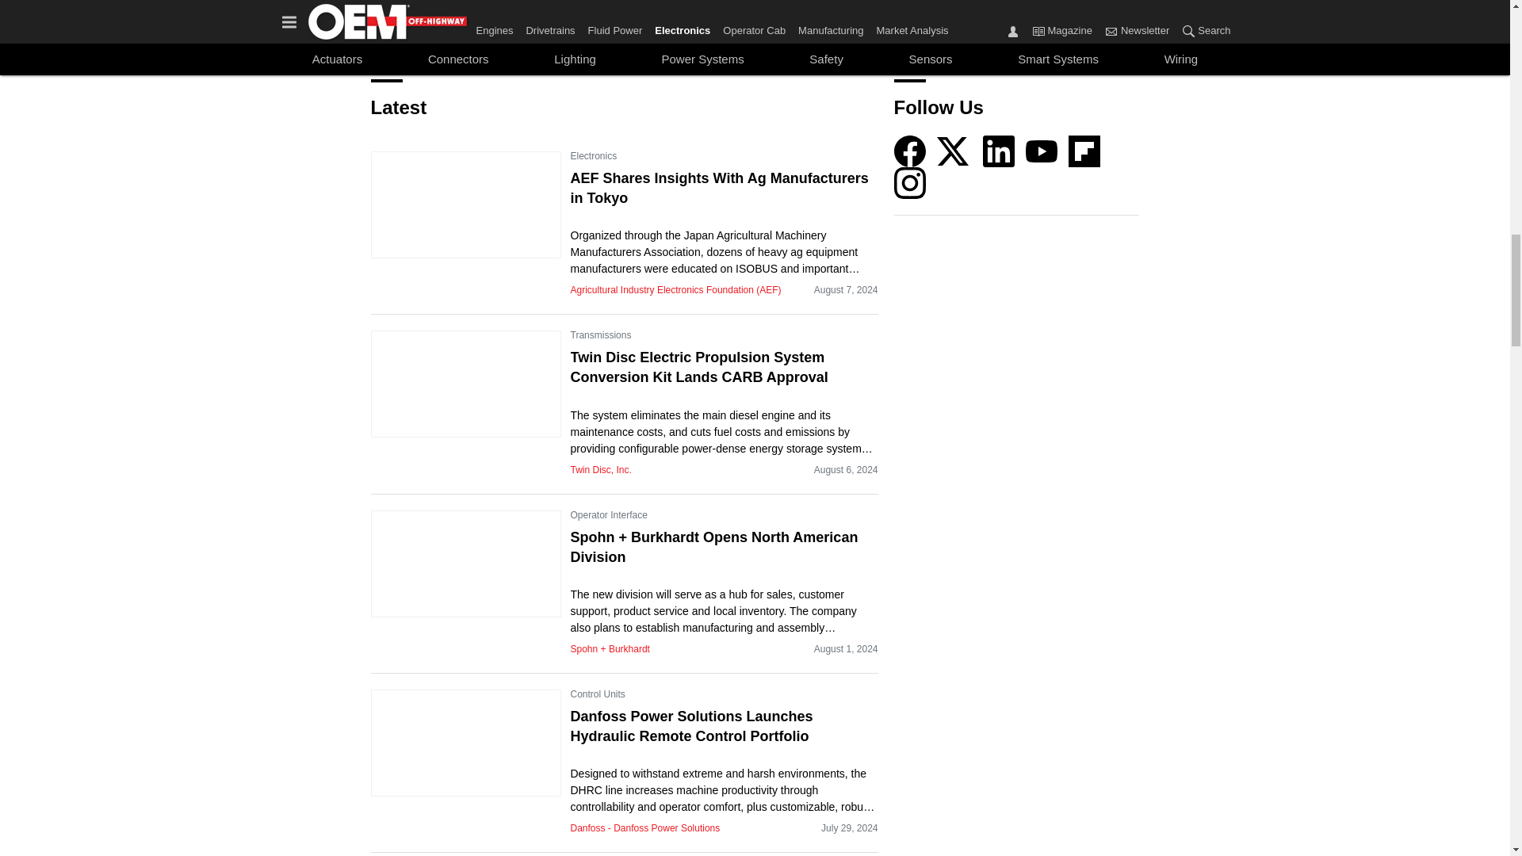 This screenshot has height=856, width=1522. I want to click on YouTube icon, so click(1042, 151).